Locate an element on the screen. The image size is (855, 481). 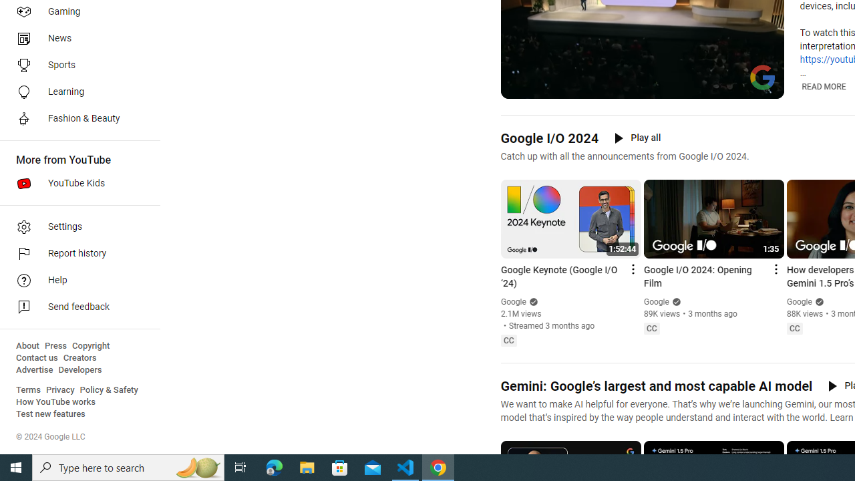
Send feedback is located at coordinates (76, 307).